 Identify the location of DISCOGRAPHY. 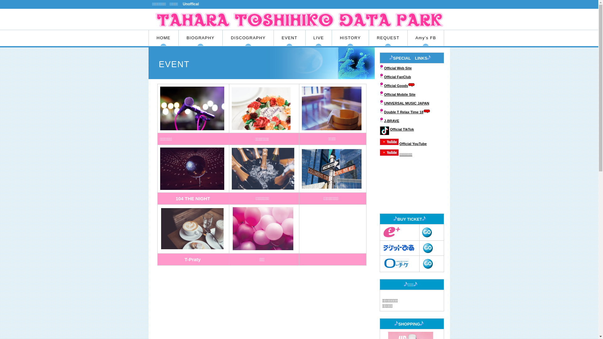
(248, 38).